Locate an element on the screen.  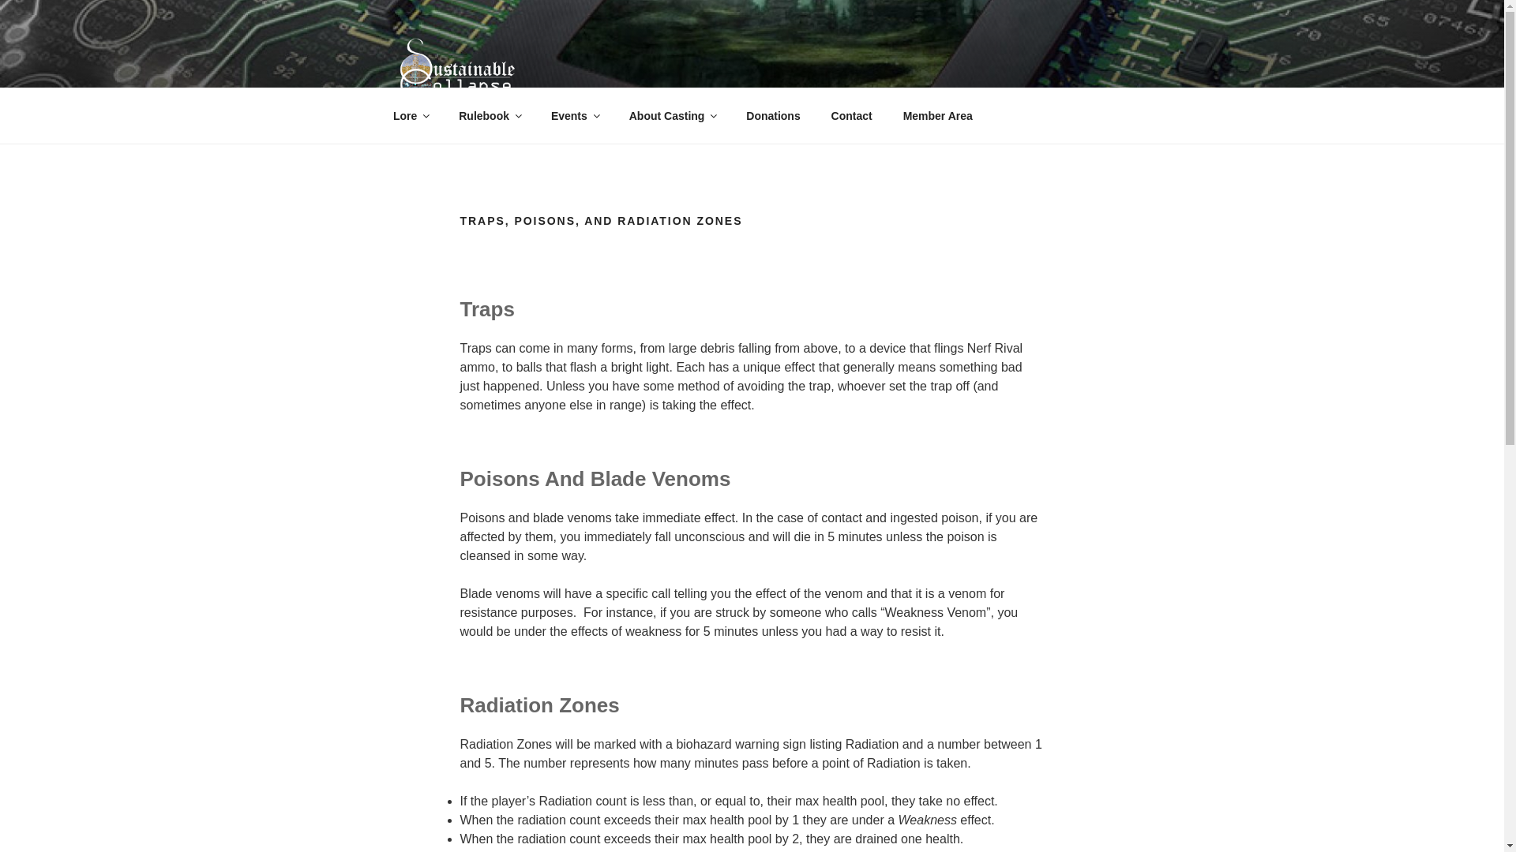
SUSTAINABLE COLLAPSE is located at coordinates (599, 125).